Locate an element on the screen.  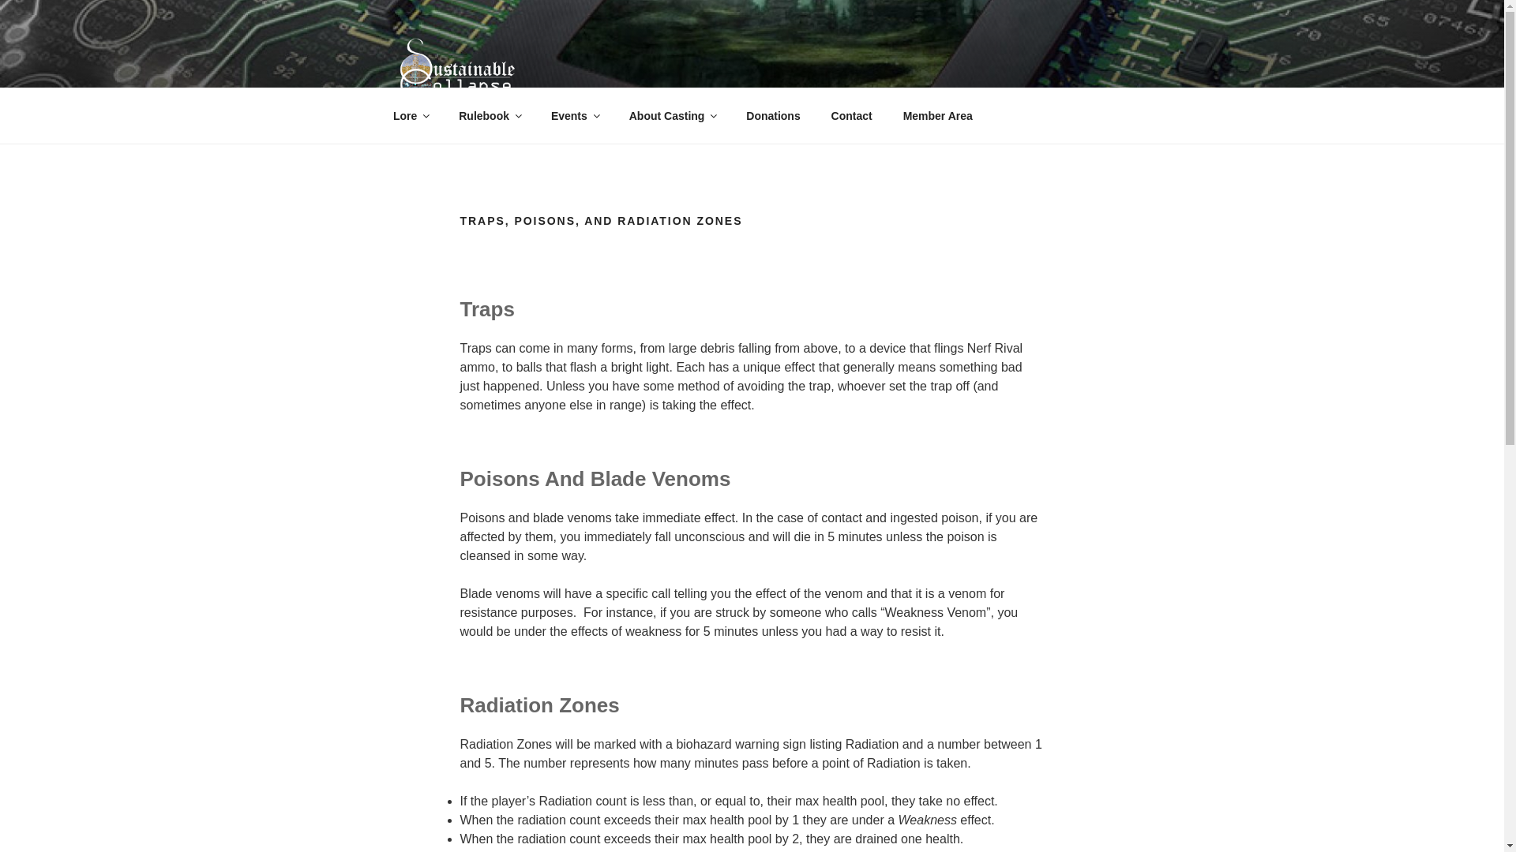
SUSTAINABLE COLLAPSE is located at coordinates (599, 125).